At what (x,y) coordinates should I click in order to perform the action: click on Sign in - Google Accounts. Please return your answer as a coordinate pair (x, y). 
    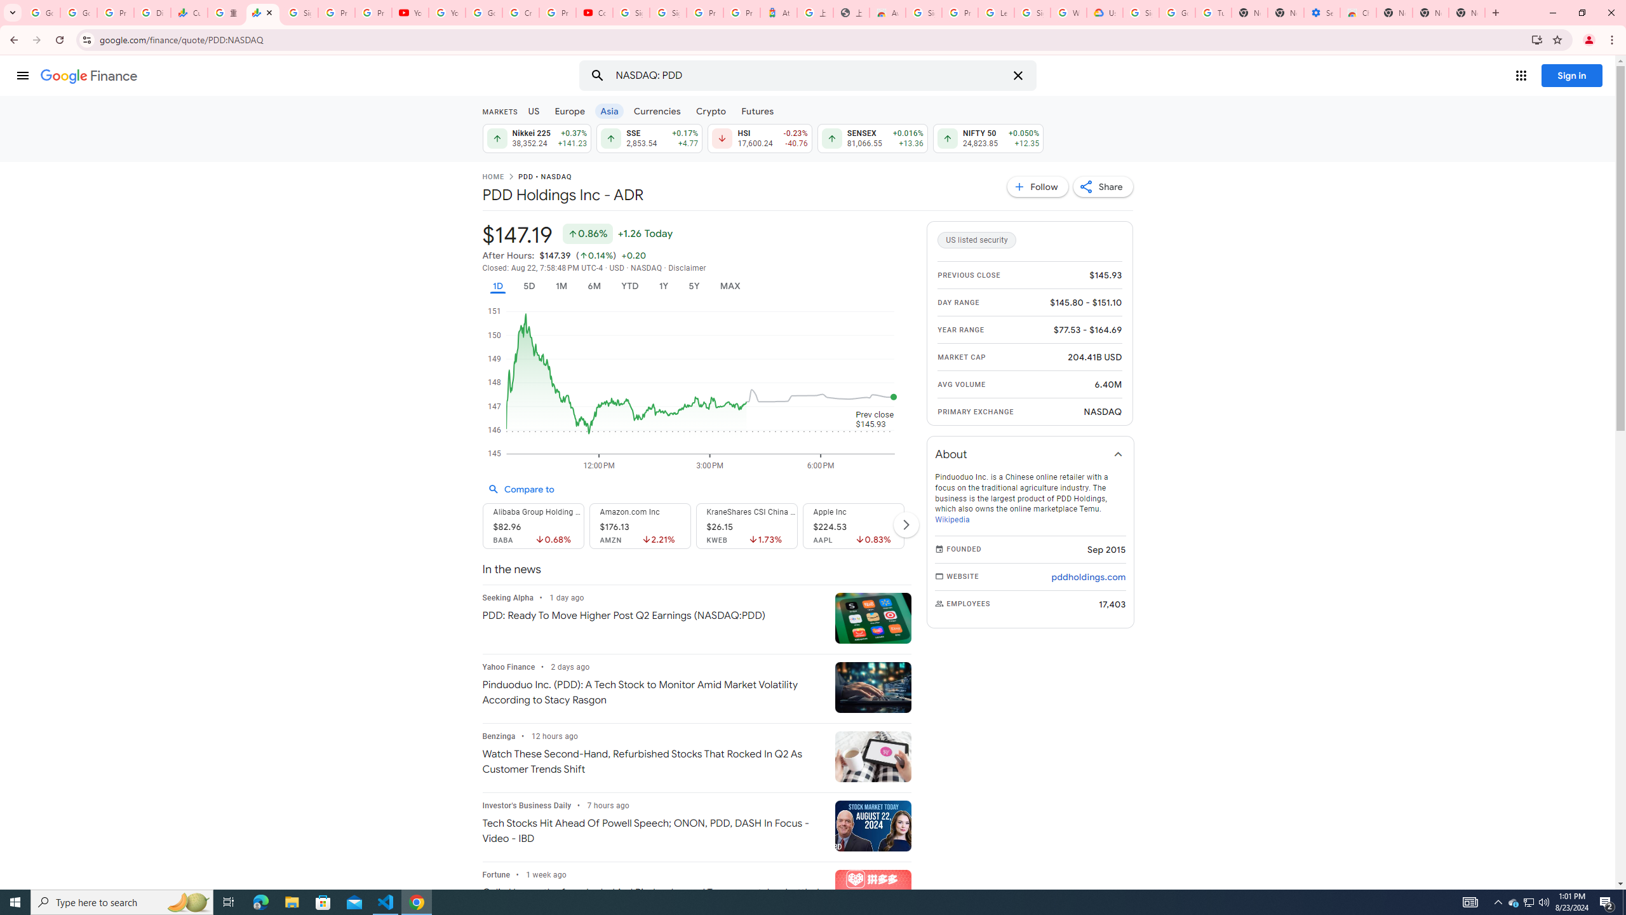
    Looking at the image, I should click on (668, 13).